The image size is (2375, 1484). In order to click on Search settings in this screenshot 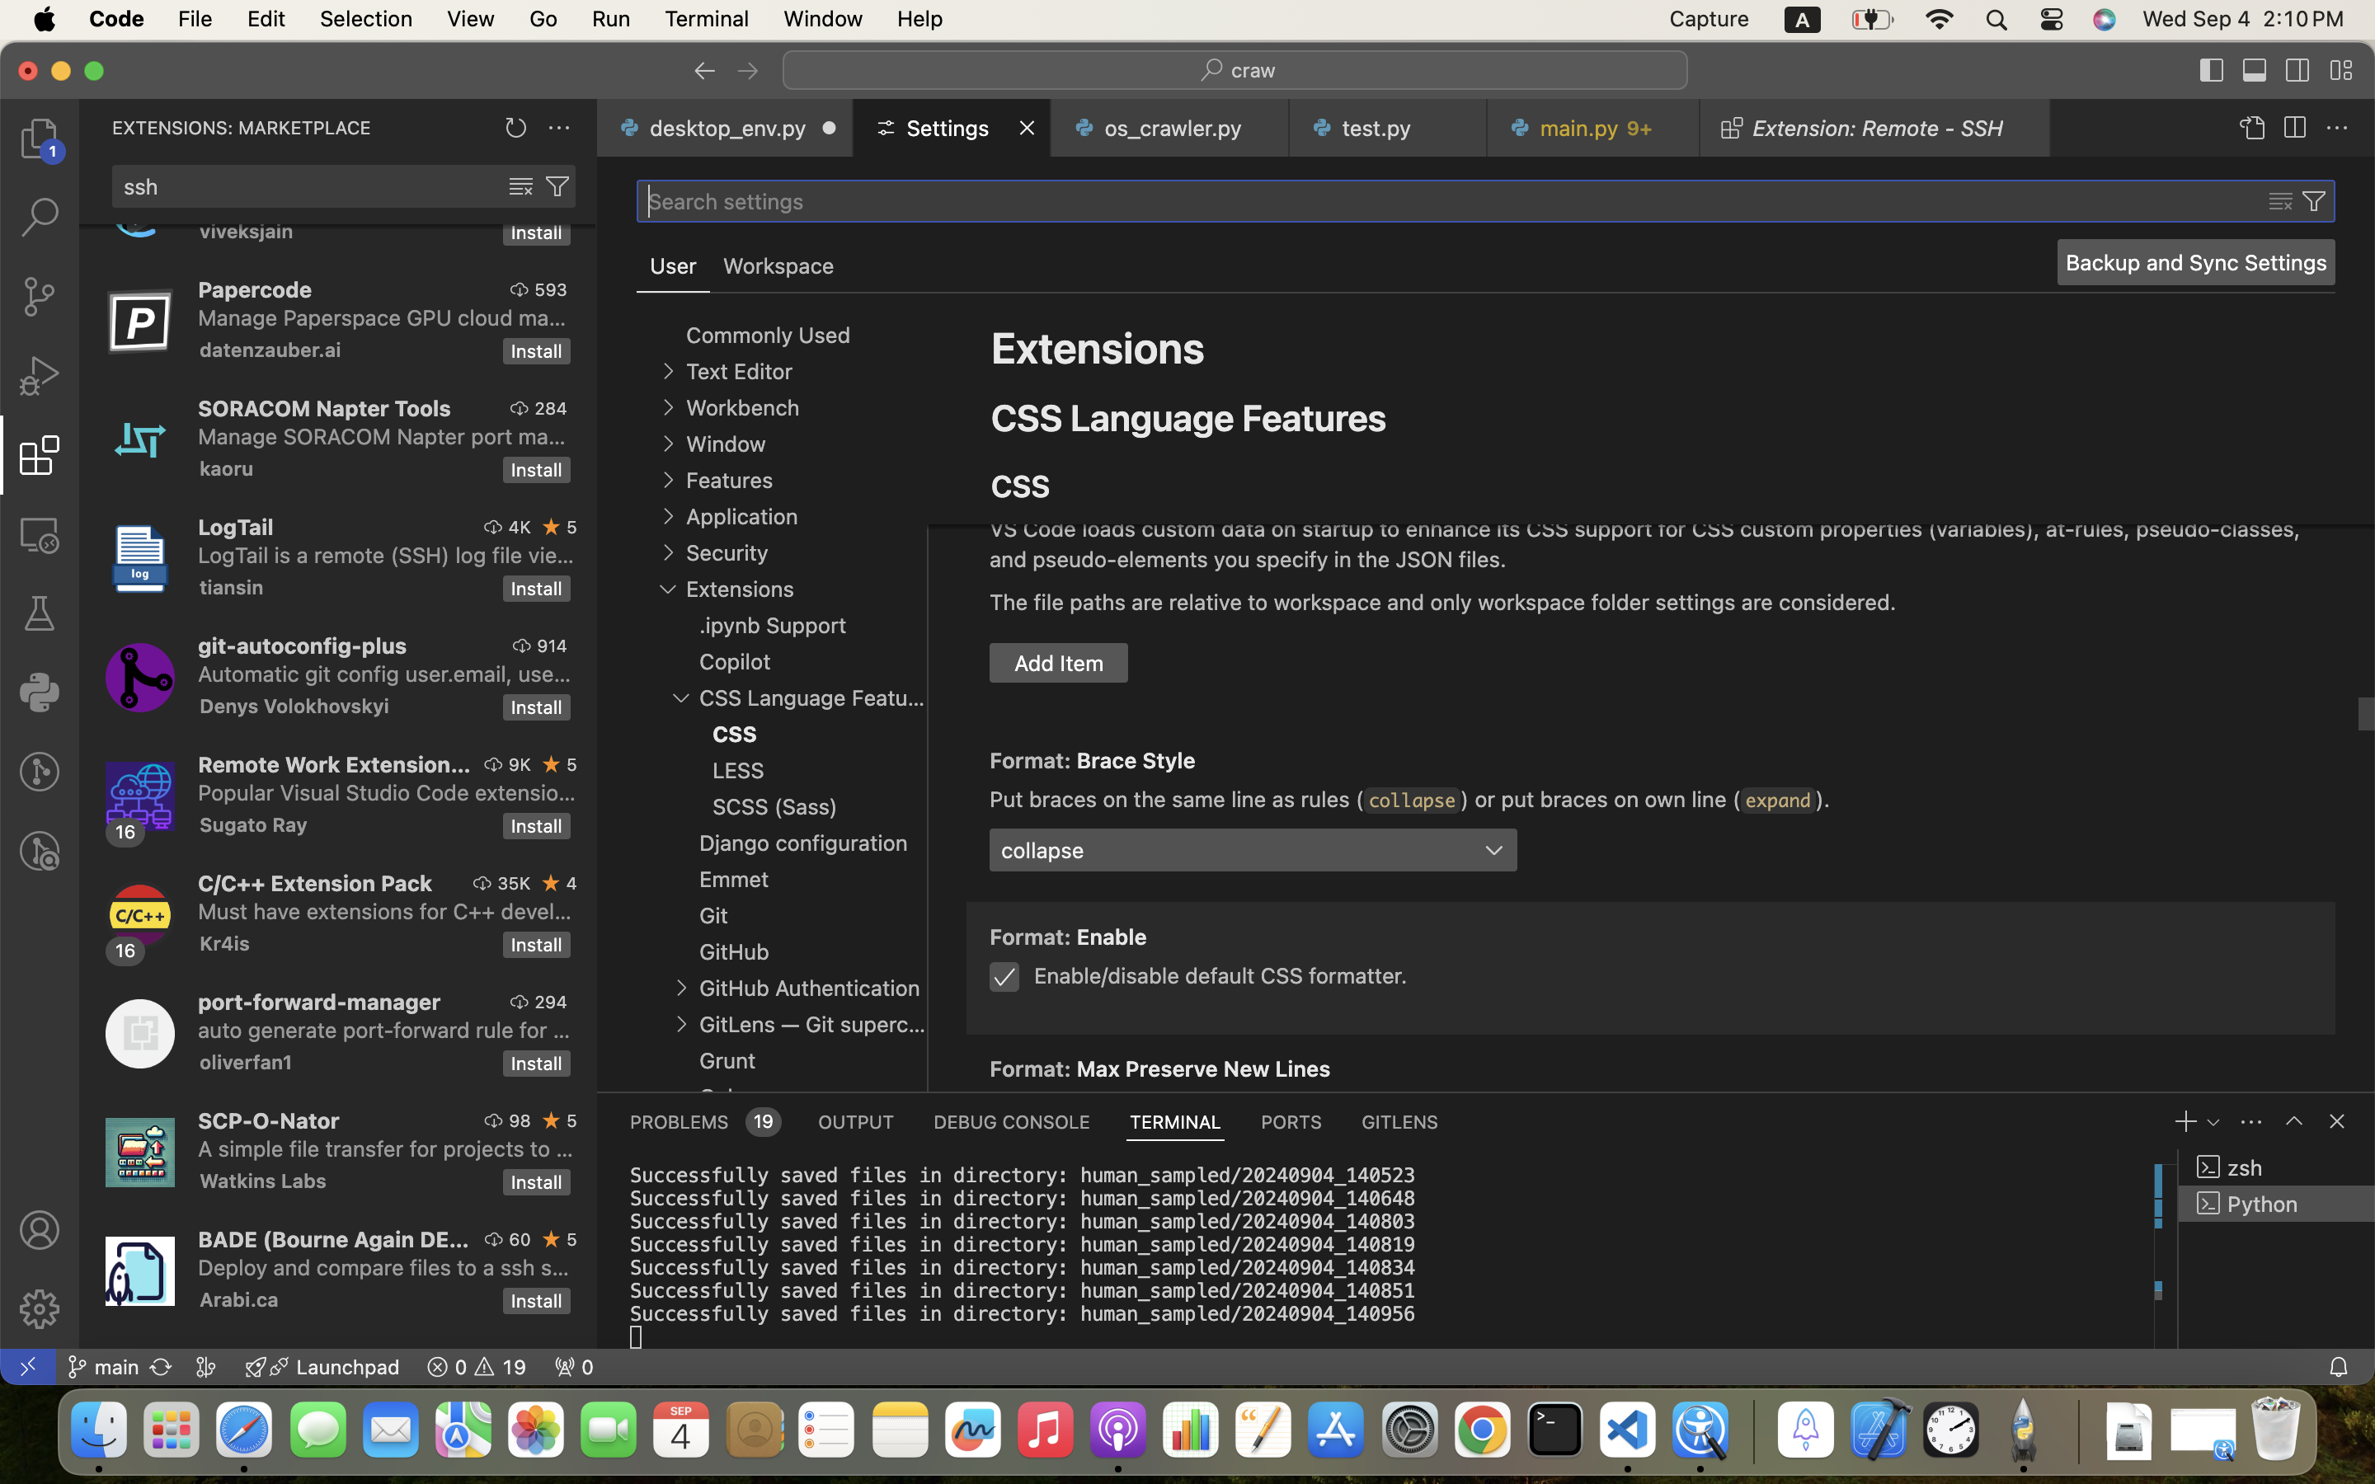, I will do `click(726, 201)`.